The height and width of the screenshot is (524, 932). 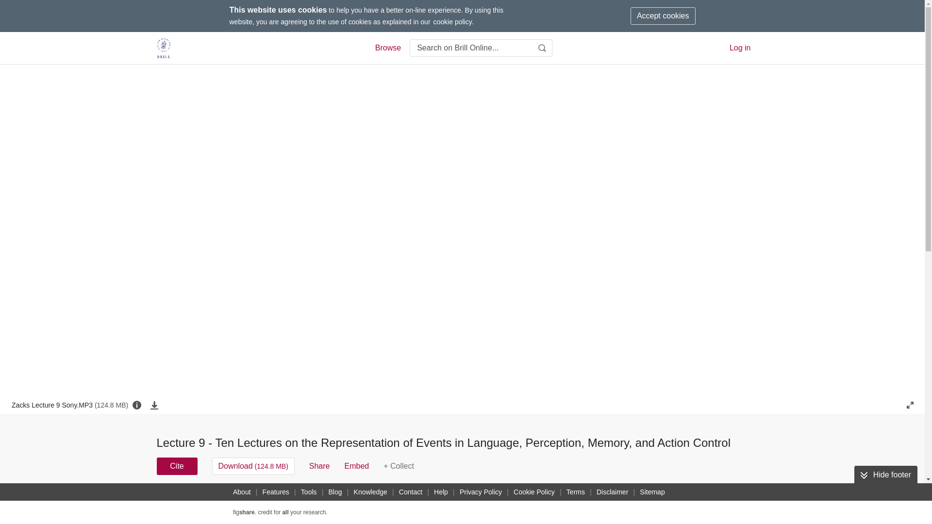 What do you see at coordinates (663, 16) in the screenshot?
I see `Accept cookies` at bounding box center [663, 16].